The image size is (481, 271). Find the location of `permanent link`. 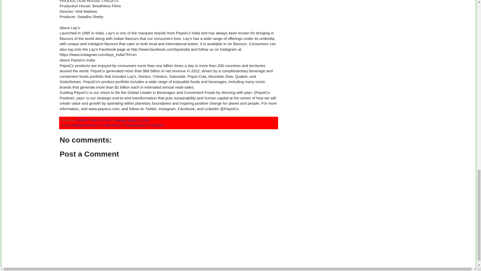

permanent link is located at coordinates (132, 120).